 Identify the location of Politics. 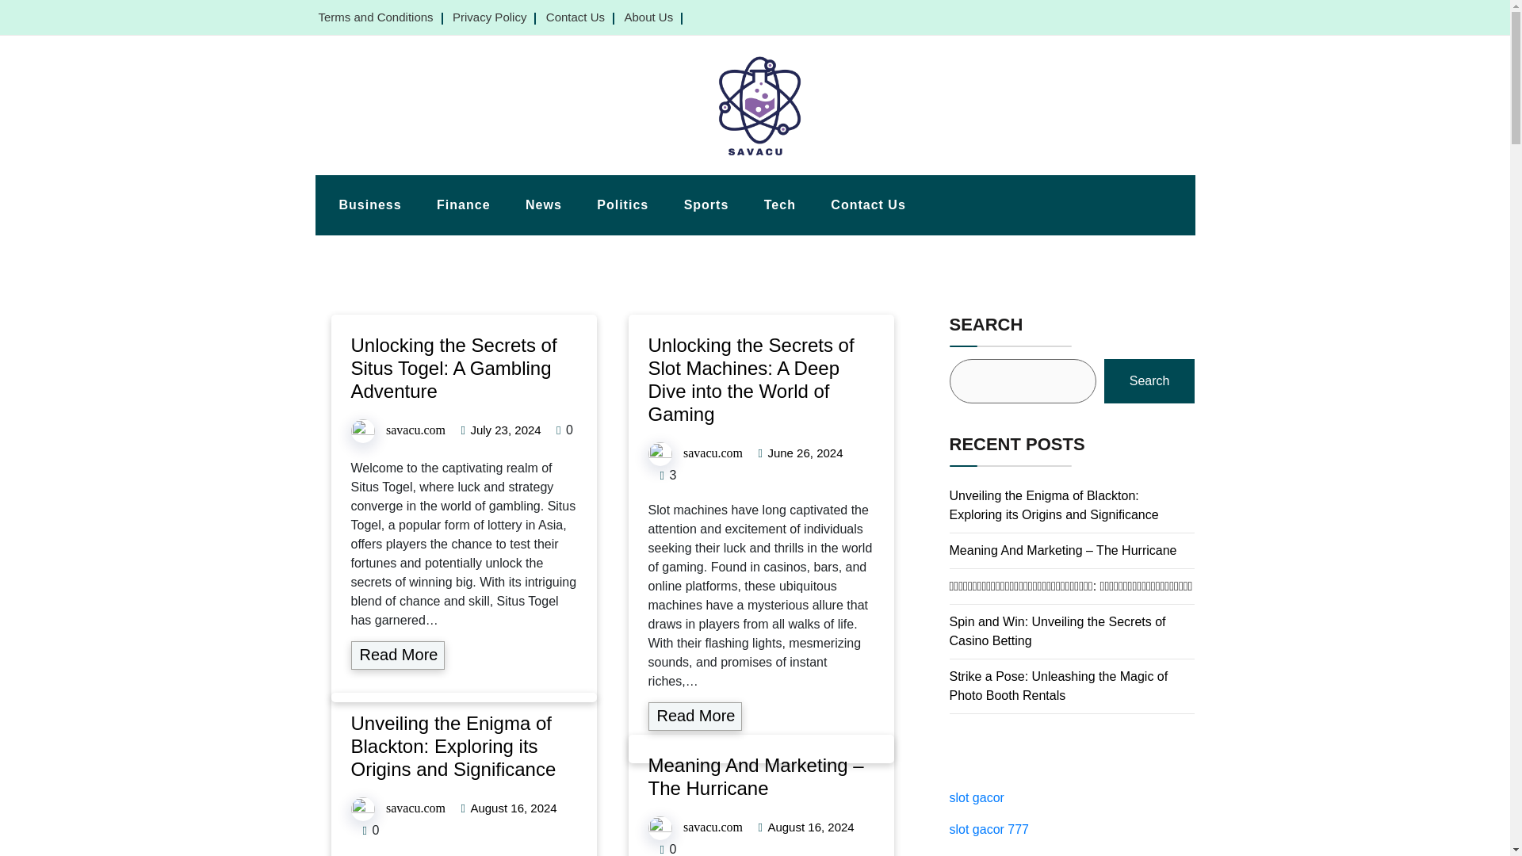
(622, 205).